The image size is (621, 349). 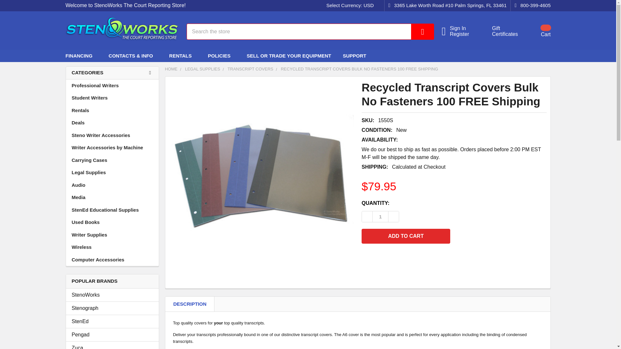 I want to click on 1, so click(x=533, y=56).